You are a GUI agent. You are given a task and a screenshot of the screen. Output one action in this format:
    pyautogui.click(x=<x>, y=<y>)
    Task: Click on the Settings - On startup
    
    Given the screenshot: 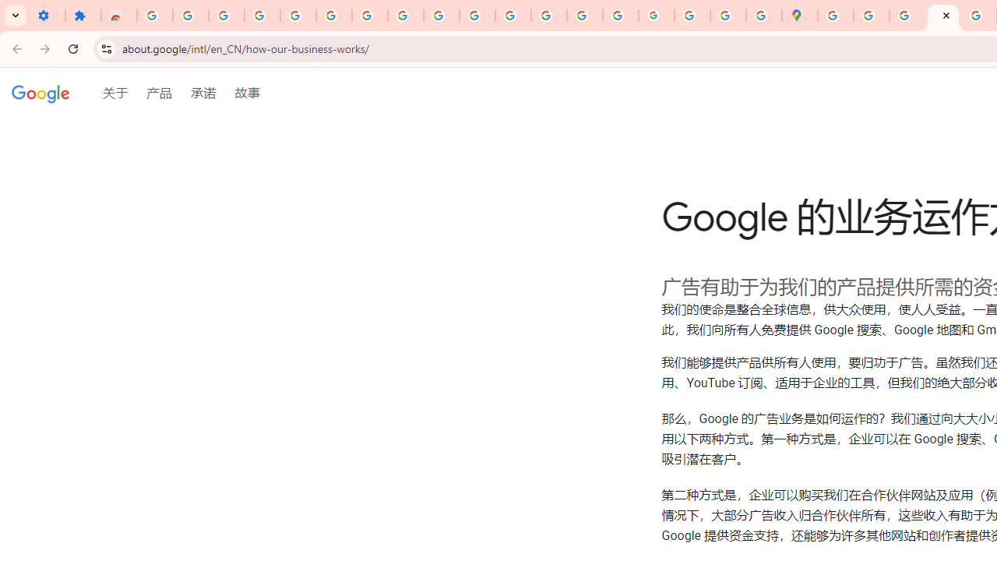 What is the action you would take?
    pyautogui.click(x=47, y=16)
    